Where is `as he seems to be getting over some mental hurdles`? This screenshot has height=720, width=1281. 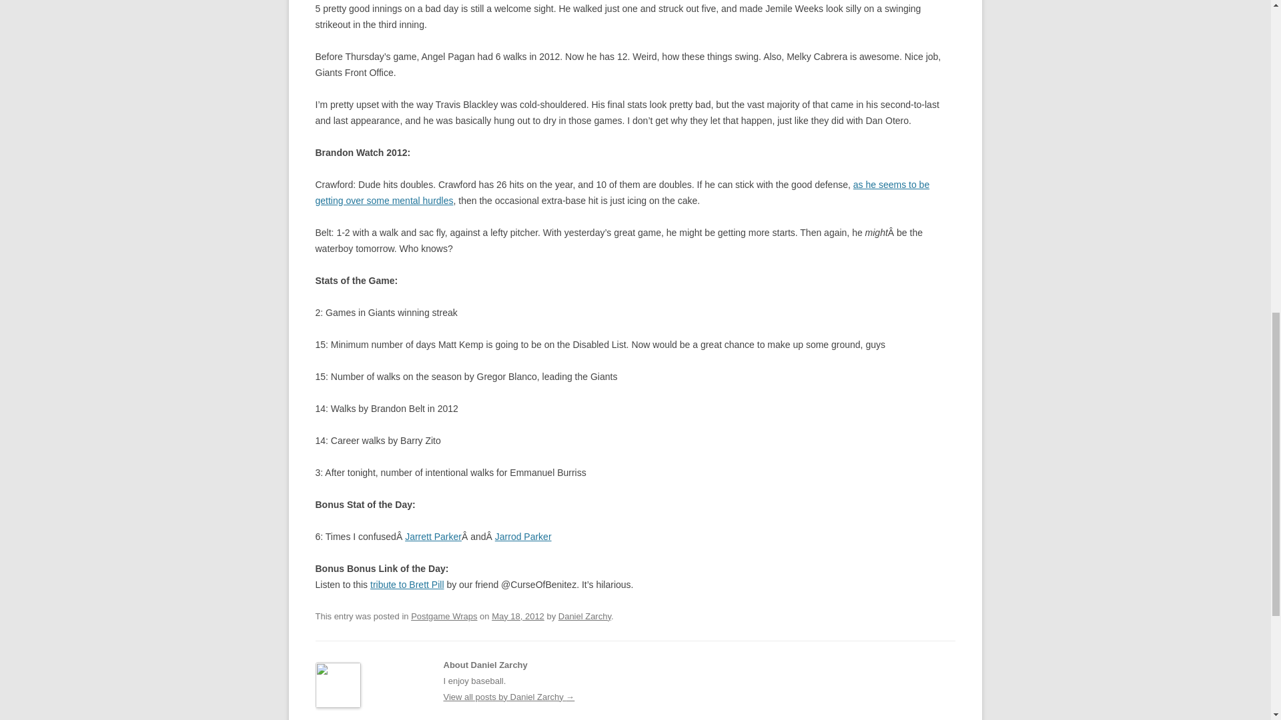
as he seems to be getting over some mental hurdles is located at coordinates (622, 192).